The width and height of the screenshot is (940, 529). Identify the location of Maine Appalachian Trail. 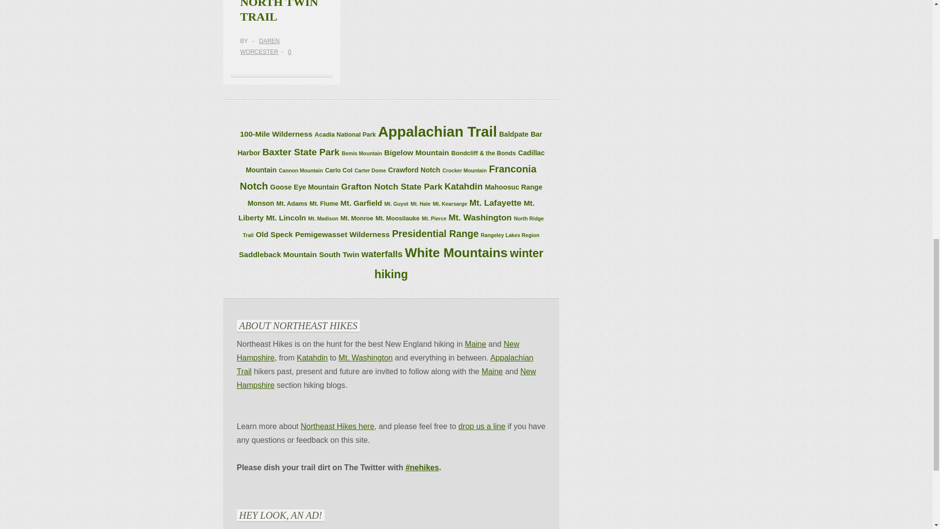
(492, 371).